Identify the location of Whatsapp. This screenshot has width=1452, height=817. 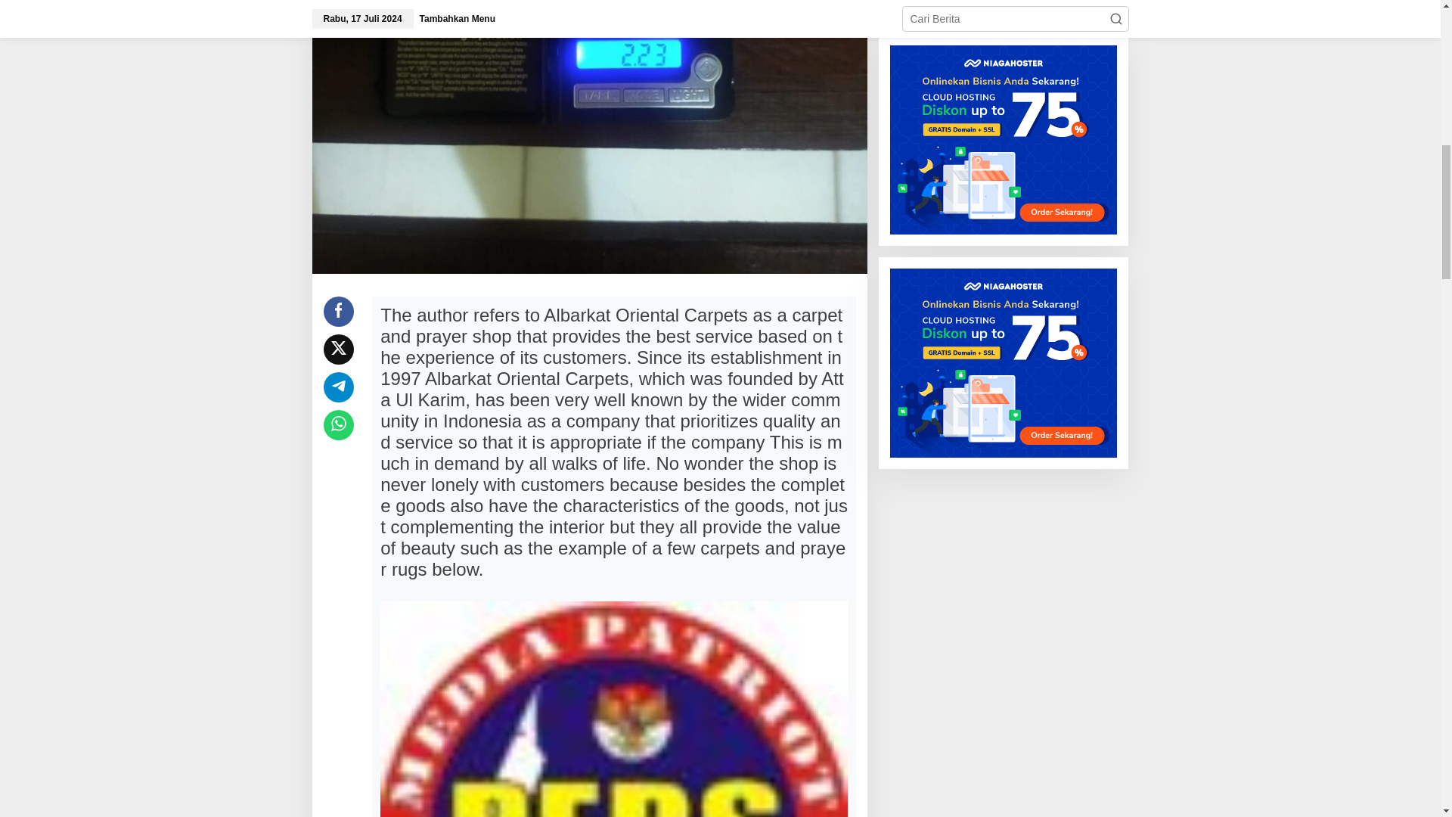
(339, 425).